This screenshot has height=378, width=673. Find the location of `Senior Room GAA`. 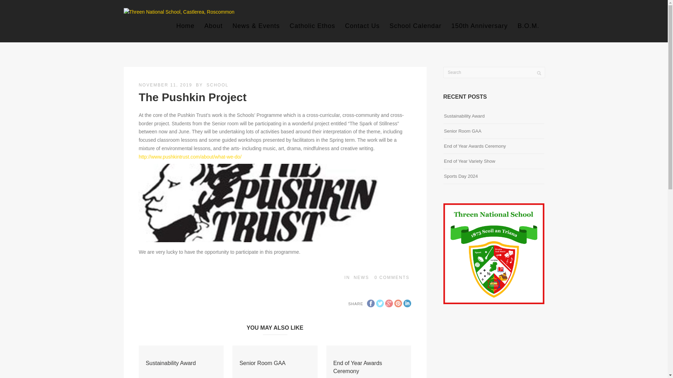

Senior Room GAA is located at coordinates (262, 363).